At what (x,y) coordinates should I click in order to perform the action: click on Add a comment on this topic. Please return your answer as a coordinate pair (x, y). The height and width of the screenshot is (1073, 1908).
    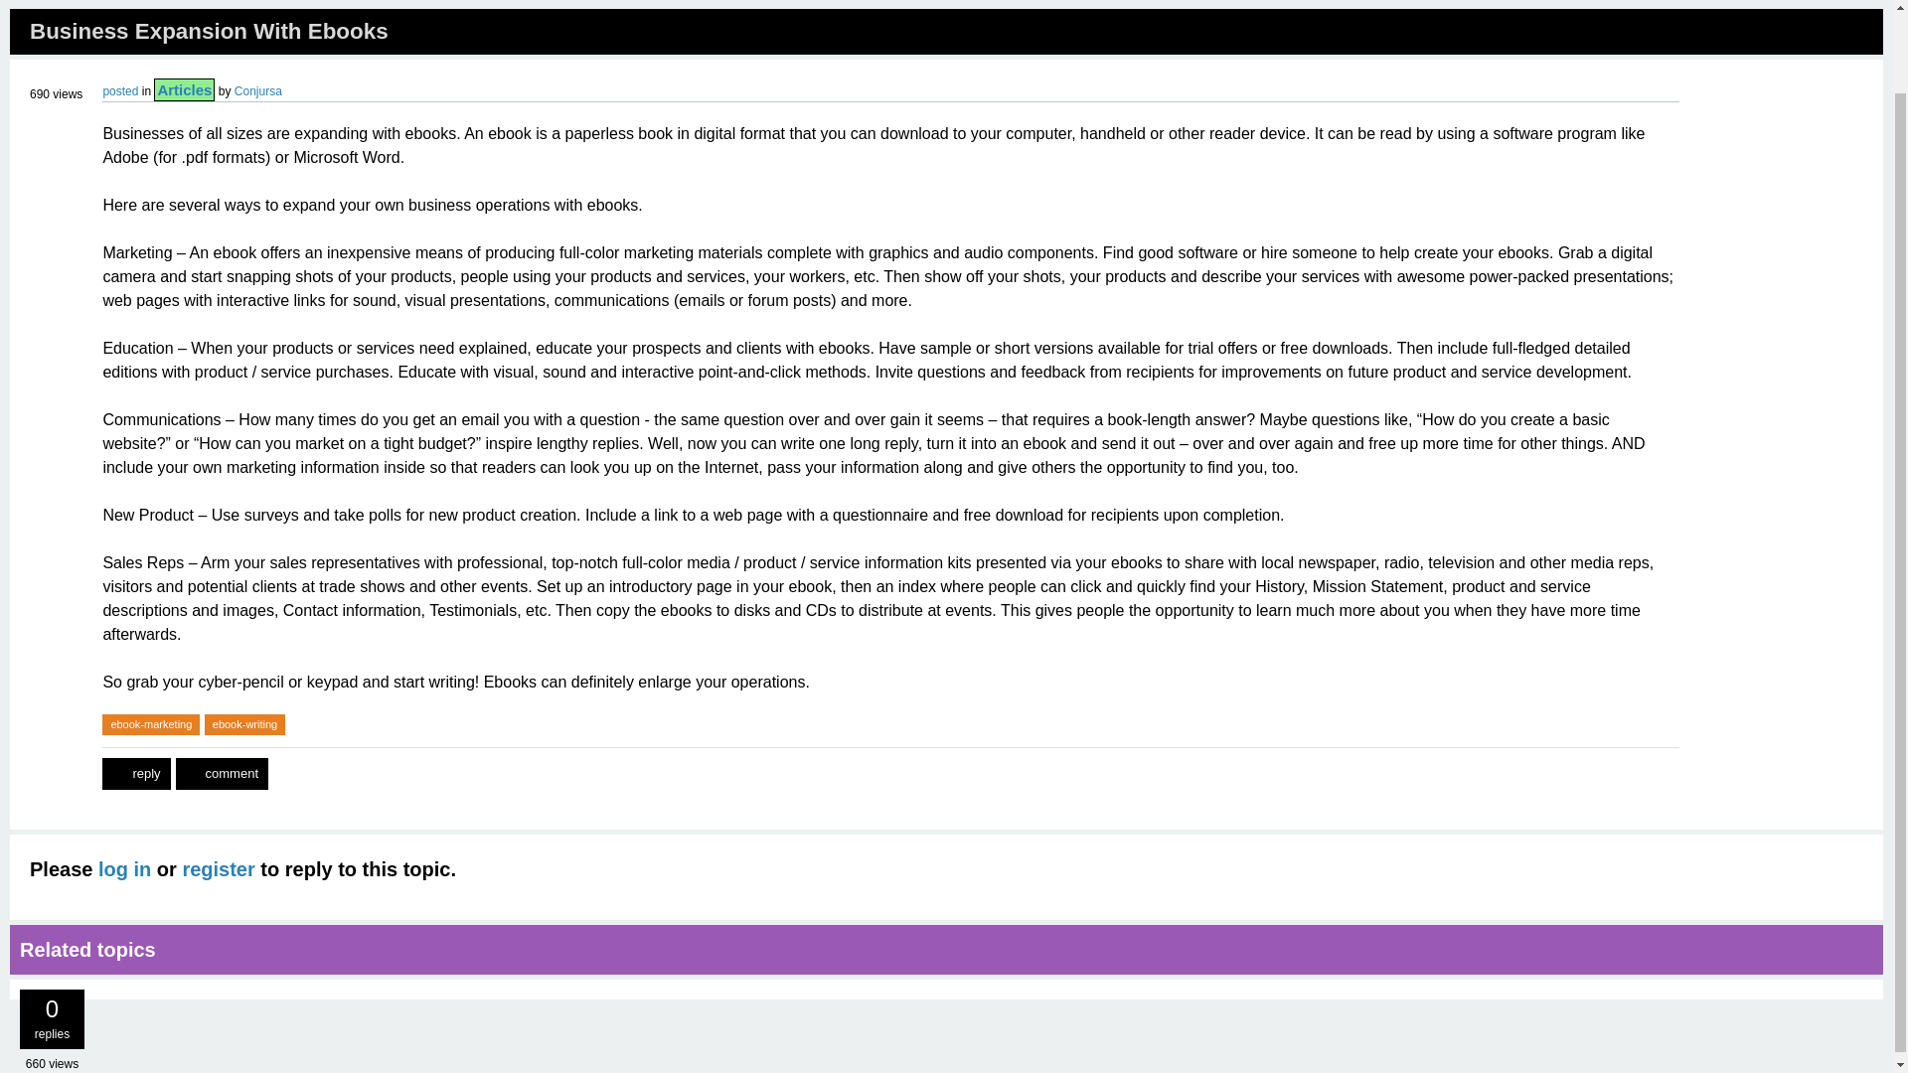
    Looking at the image, I should click on (222, 773).